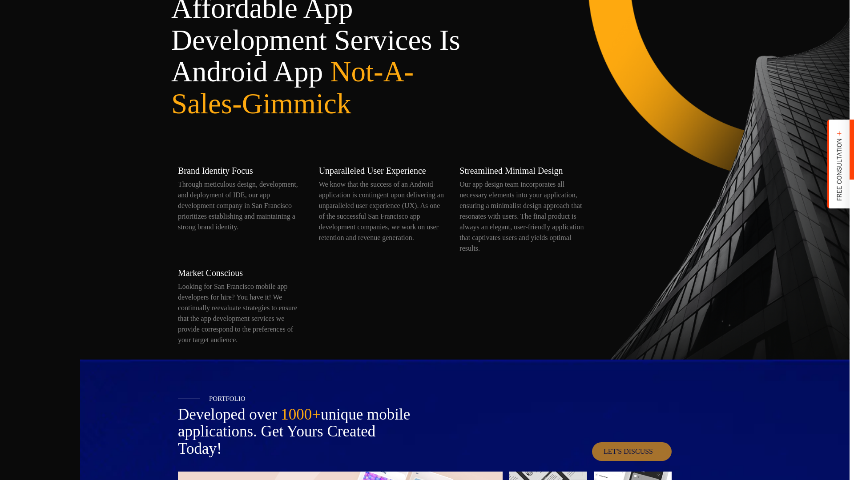 Image resolution: width=854 pixels, height=480 pixels. I want to click on Image of service portfolio for digital product development, so click(340, 476).